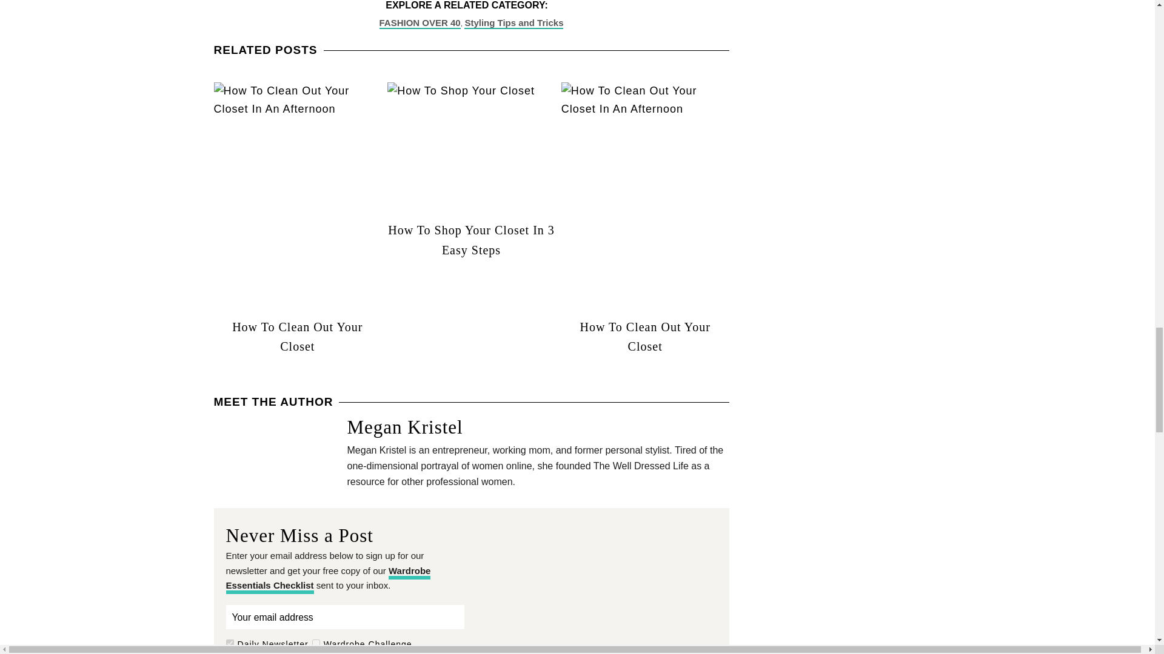 Image resolution: width=1164 pixels, height=654 pixels. Describe the element at coordinates (229, 643) in the screenshot. I see `603d70c014` at that location.